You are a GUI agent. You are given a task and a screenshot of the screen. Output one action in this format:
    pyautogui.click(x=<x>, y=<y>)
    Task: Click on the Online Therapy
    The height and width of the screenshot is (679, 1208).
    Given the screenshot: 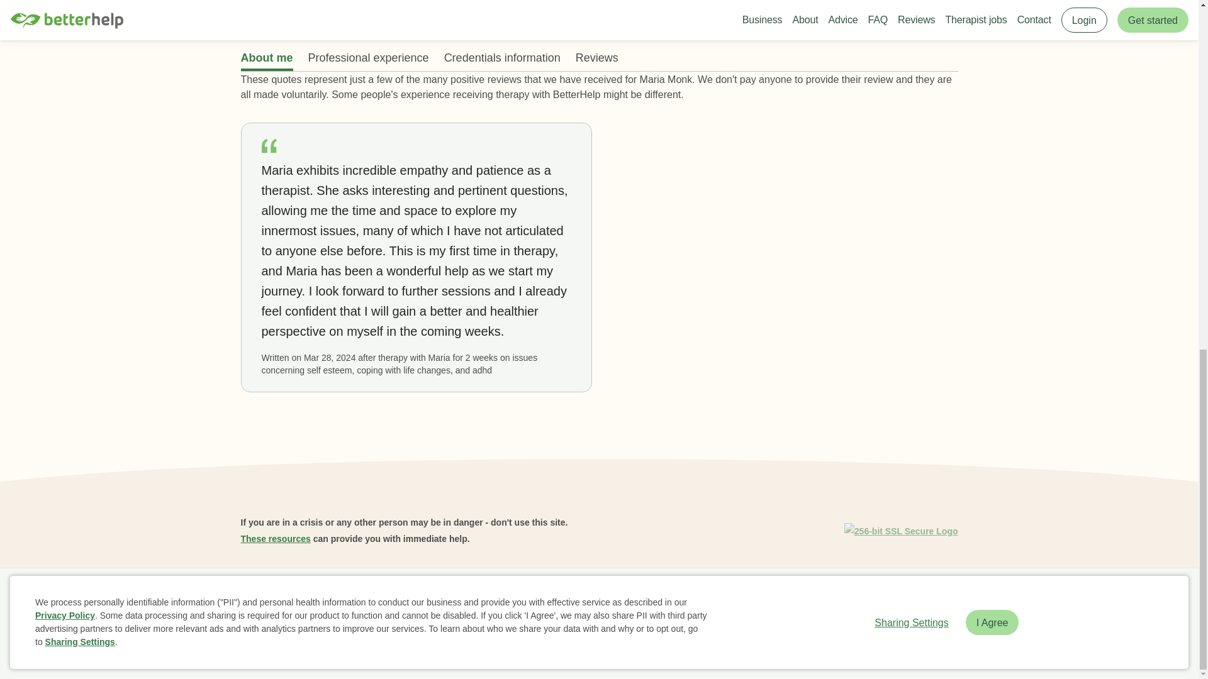 What is the action you would take?
    pyautogui.click(x=651, y=599)
    